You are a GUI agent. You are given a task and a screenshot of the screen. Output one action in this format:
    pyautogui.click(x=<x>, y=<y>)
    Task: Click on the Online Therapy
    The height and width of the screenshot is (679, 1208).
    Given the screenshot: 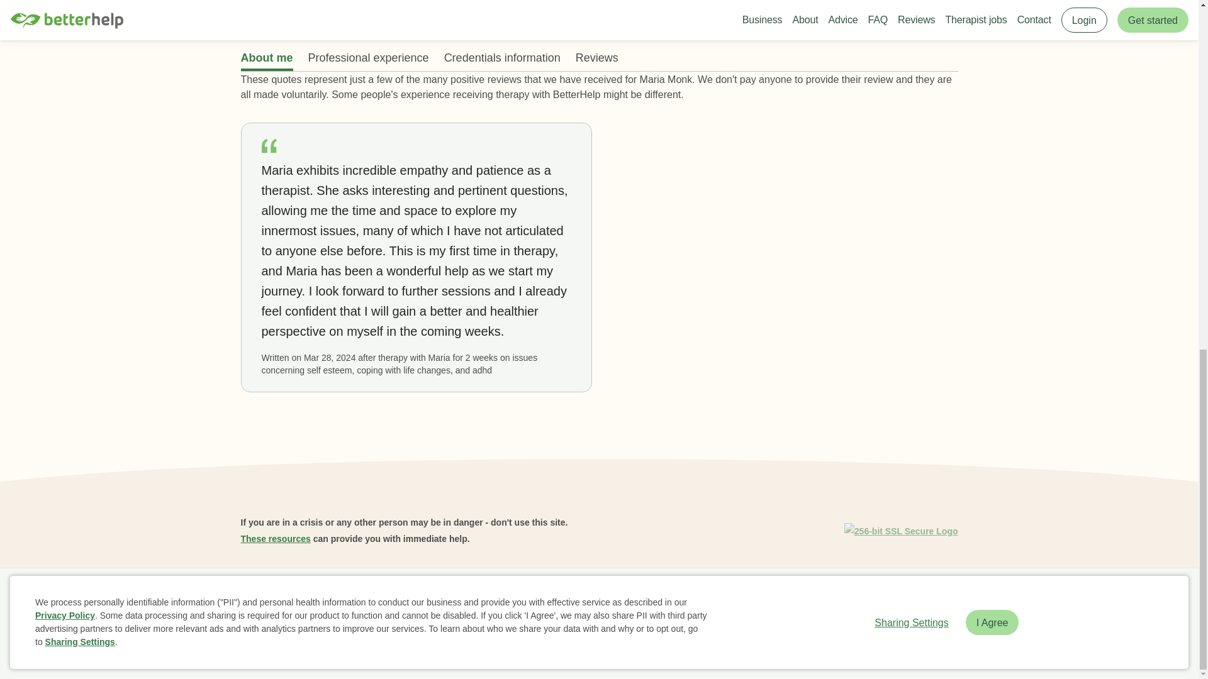 What is the action you would take?
    pyautogui.click(x=651, y=599)
    